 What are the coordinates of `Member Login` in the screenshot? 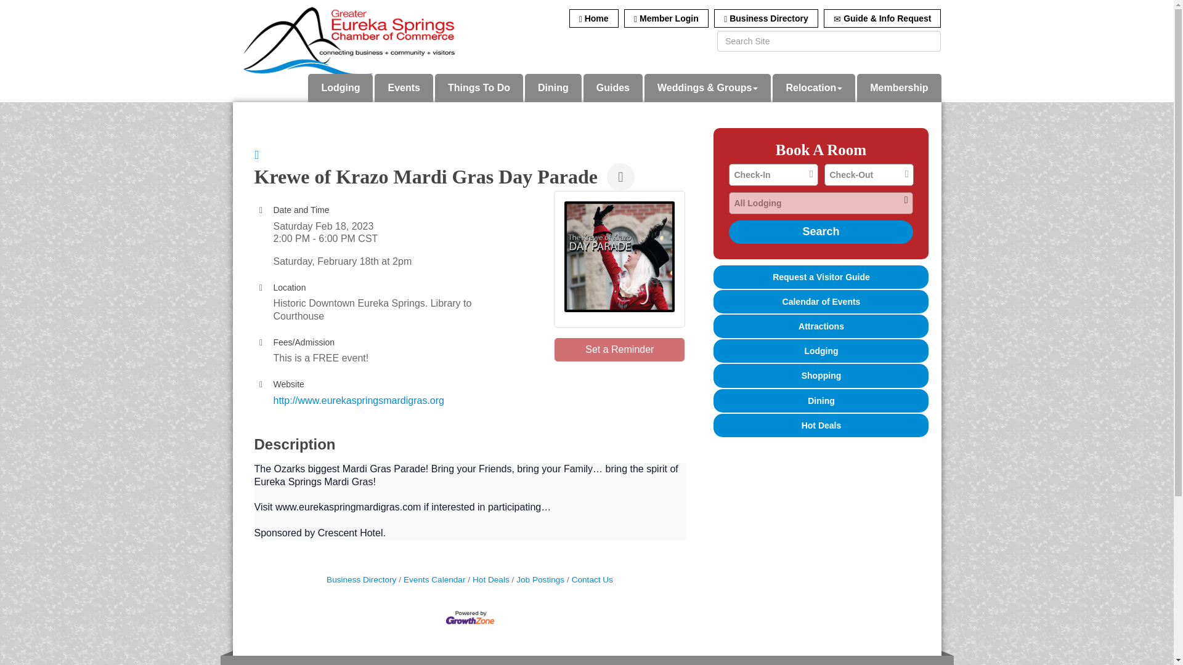 It's located at (667, 18).